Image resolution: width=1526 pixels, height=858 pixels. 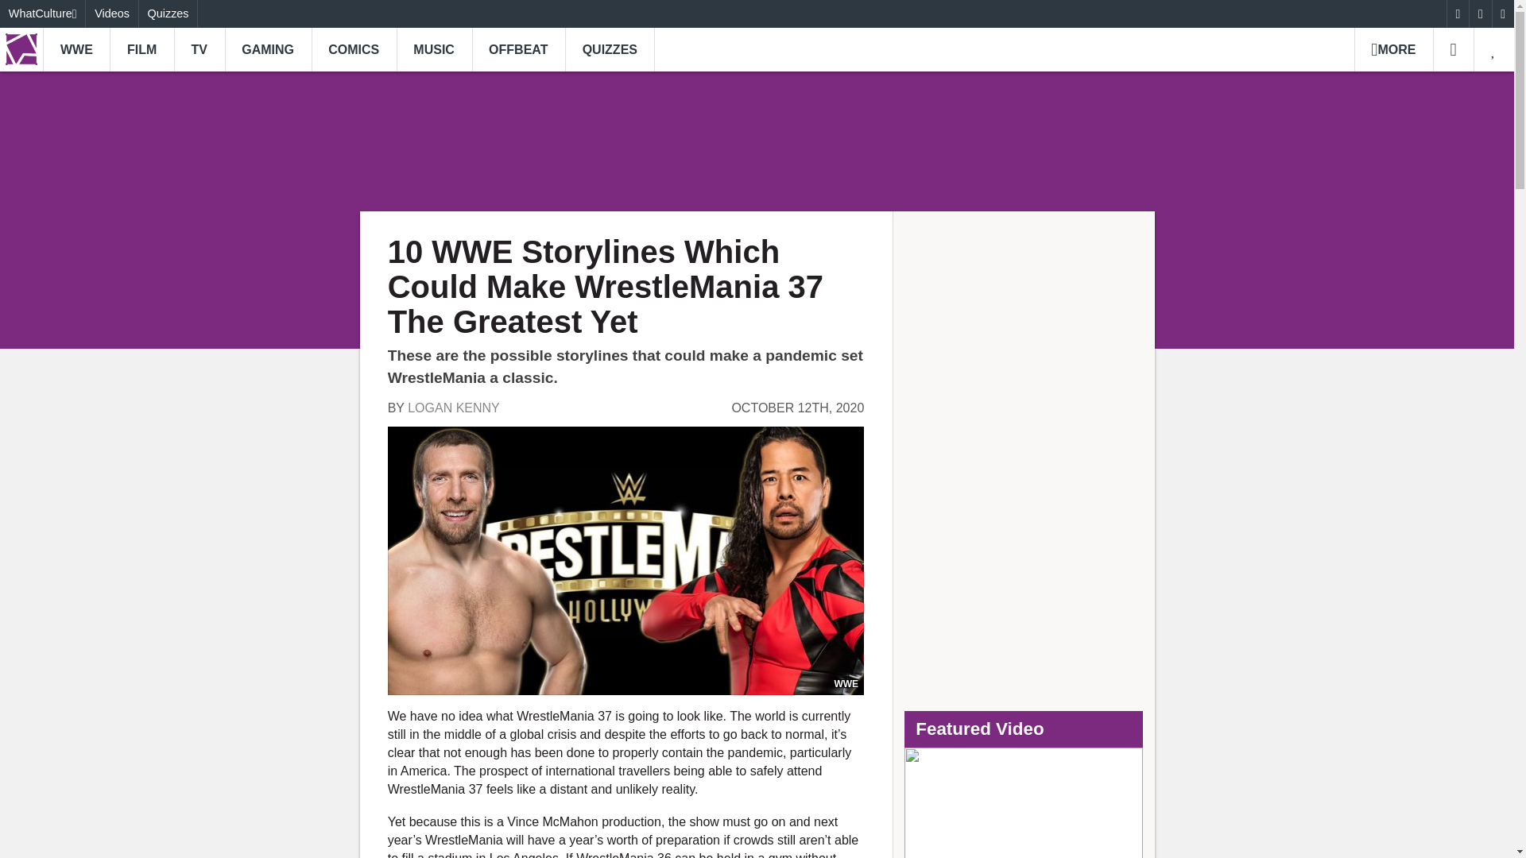 What do you see at coordinates (1453, 49) in the screenshot?
I see `Search` at bounding box center [1453, 49].